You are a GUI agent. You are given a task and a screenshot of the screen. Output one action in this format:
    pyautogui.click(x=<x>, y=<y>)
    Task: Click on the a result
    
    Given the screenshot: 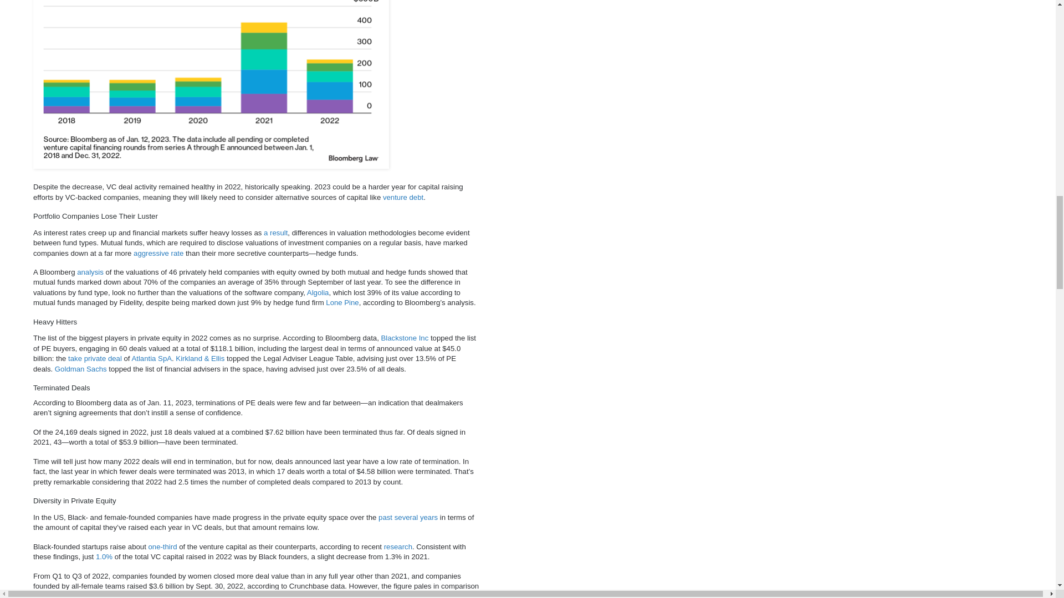 What is the action you would take?
    pyautogui.click(x=275, y=233)
    